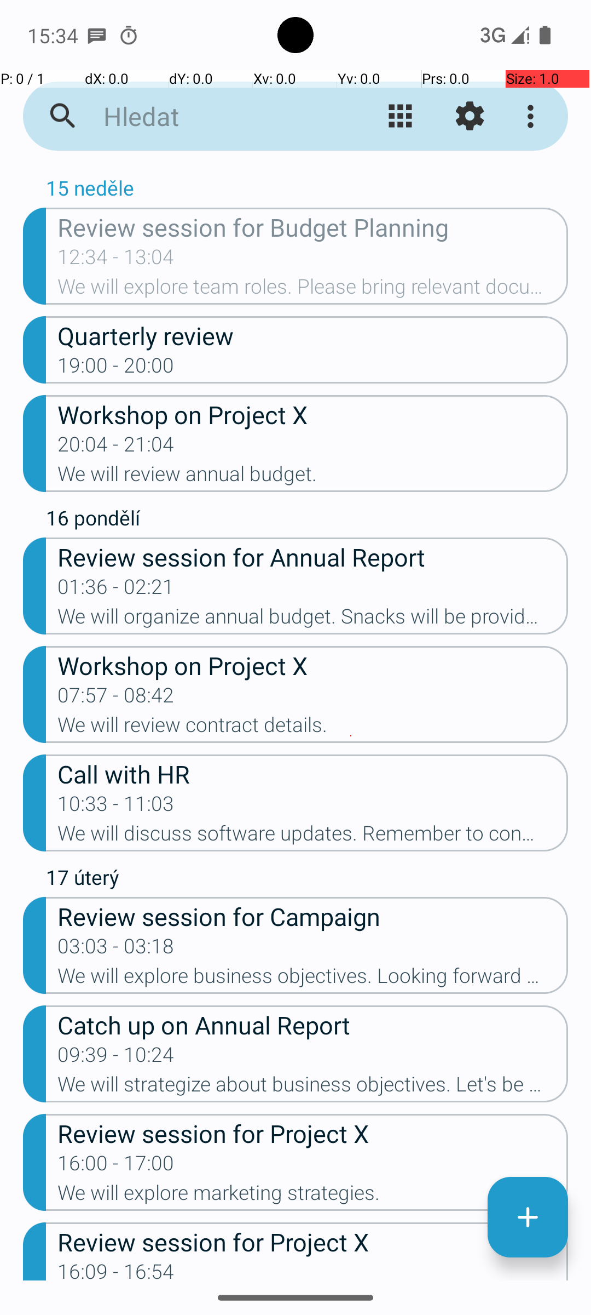 The width and height of the screenshot is (591, 1315). What do you see at coordinates (296, 168) in the screenshot?
I see `ŘÍJEN` at bounding box center [296, 168].